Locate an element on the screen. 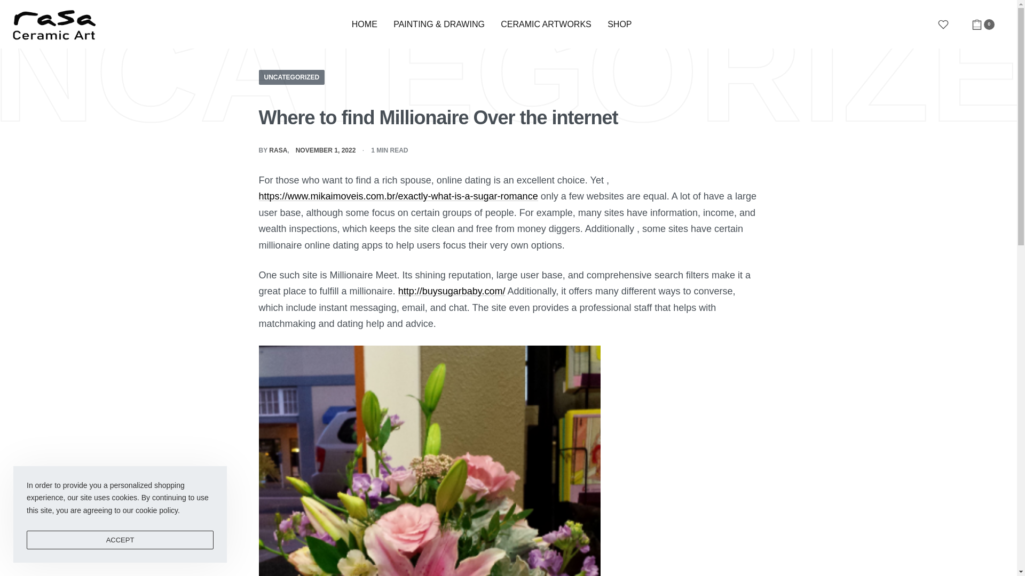 The width and height of the screenshot is (1025, 576). CERAMIC ARTWORKS is located at coordinates (546, 25).